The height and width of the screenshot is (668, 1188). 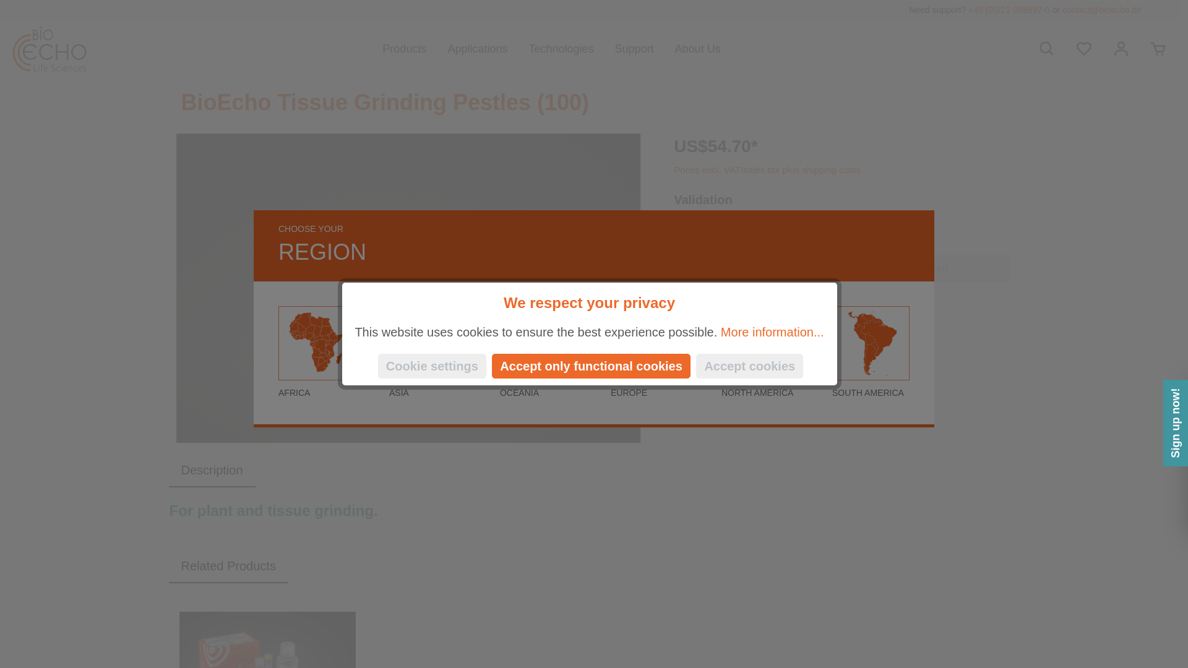 What do you see at coordinates (645, 48) in the screenshot?
I see `Support` at bounding box center [645, 48].